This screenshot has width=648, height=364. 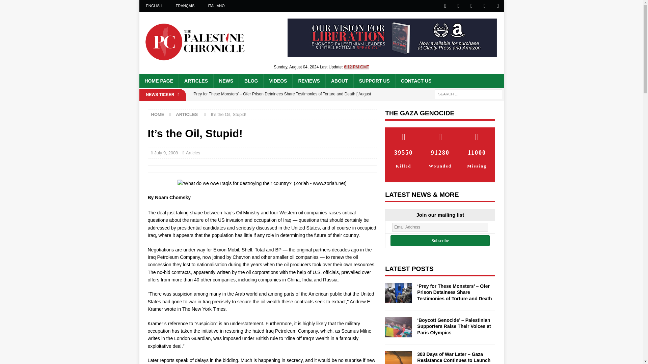 What do you see at coordinates (196, 81) in the screenshot?
I see `ARTICLES` at bounding box center [196, 81].